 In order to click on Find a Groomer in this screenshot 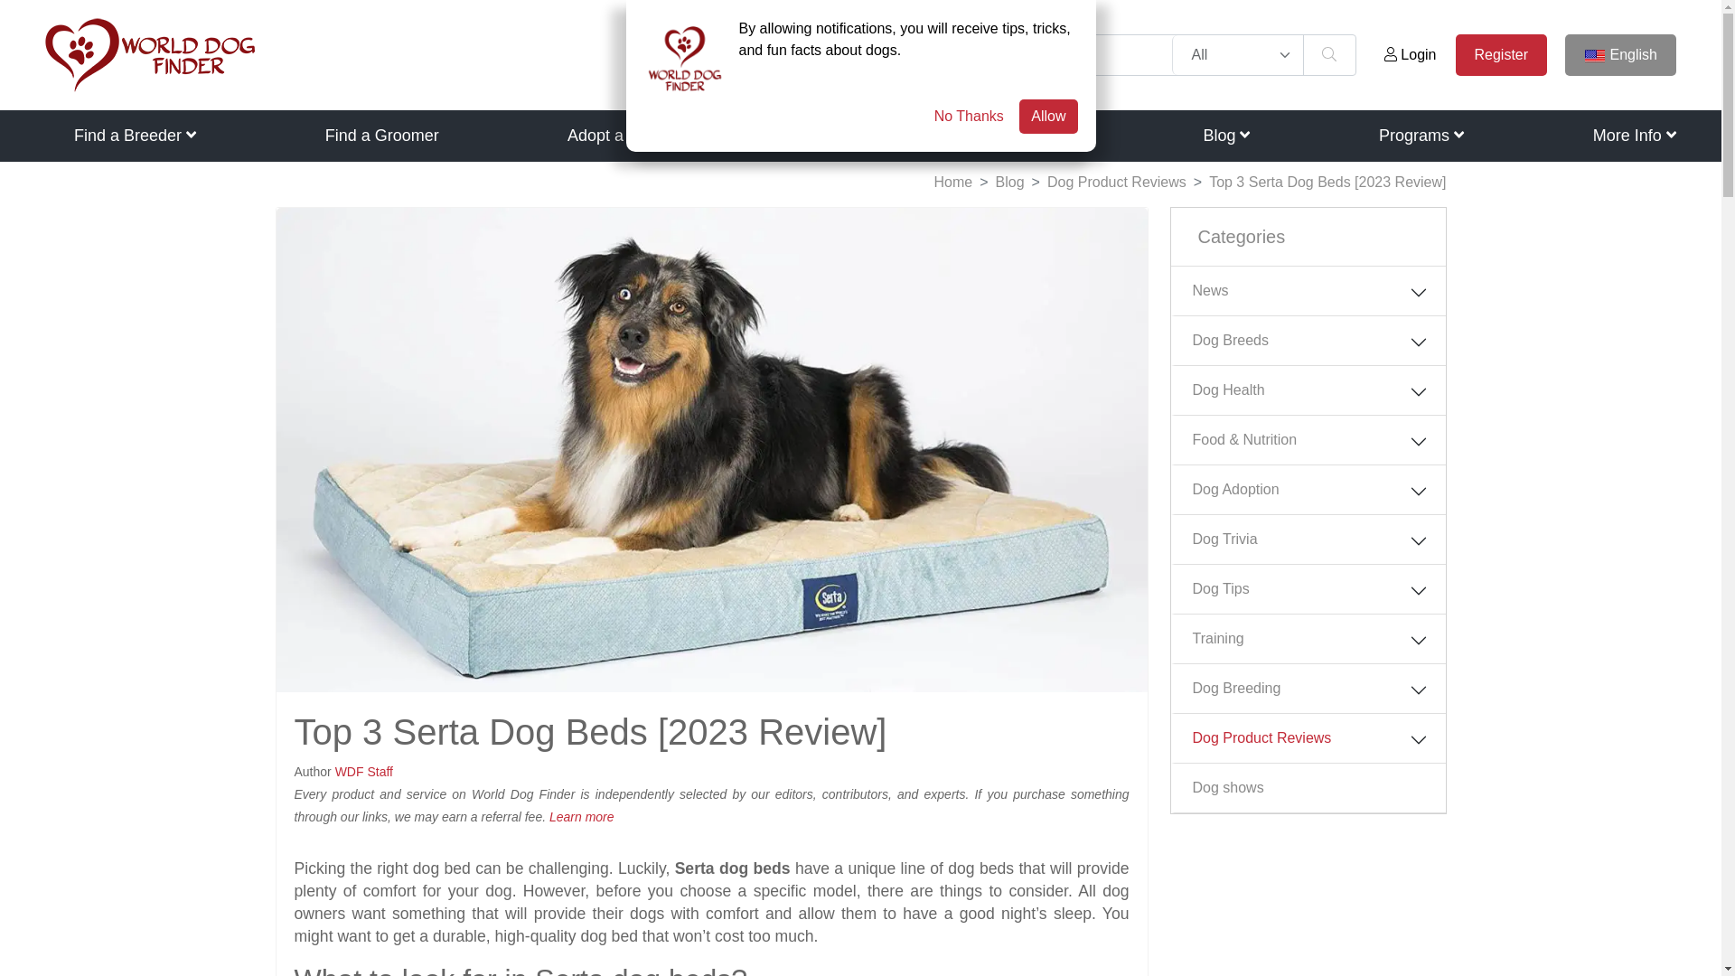, I will do `click(381, 136)`.